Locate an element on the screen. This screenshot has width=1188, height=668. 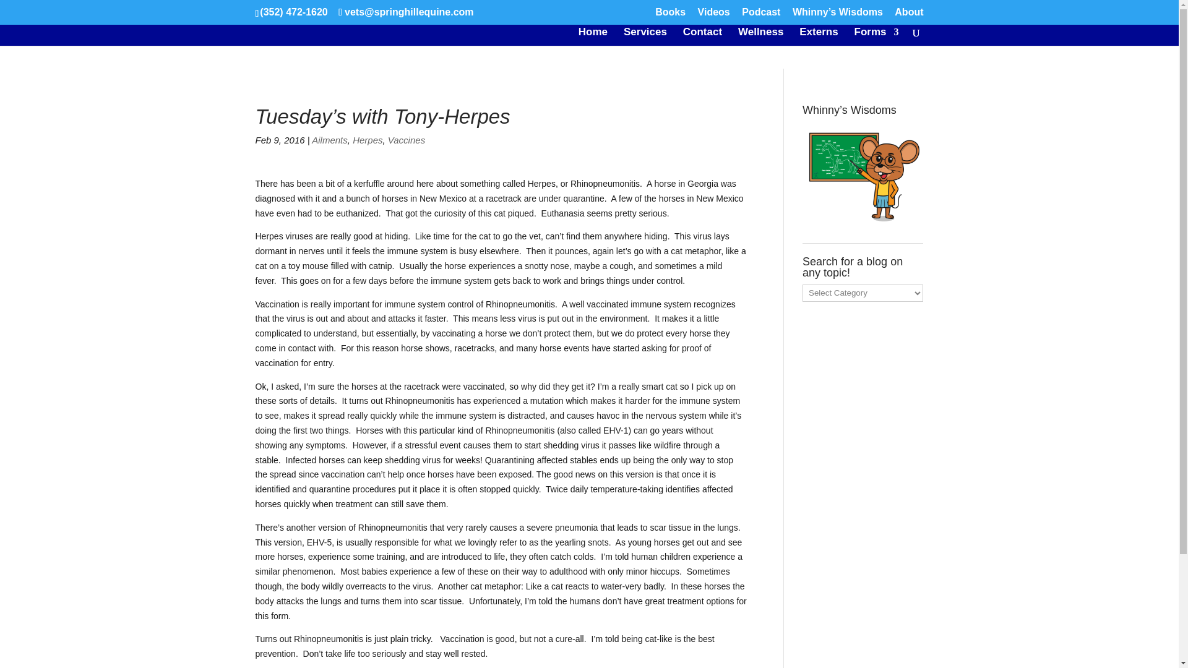
Services is located at coordinates (645, 37).